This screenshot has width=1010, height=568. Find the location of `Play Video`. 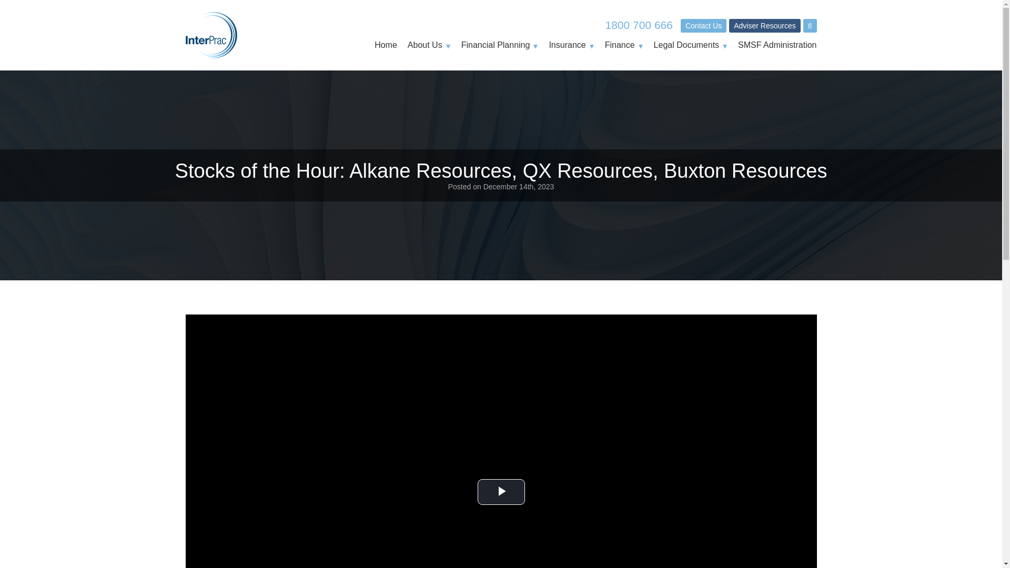

Play Video is located at coordinates (501, 492).